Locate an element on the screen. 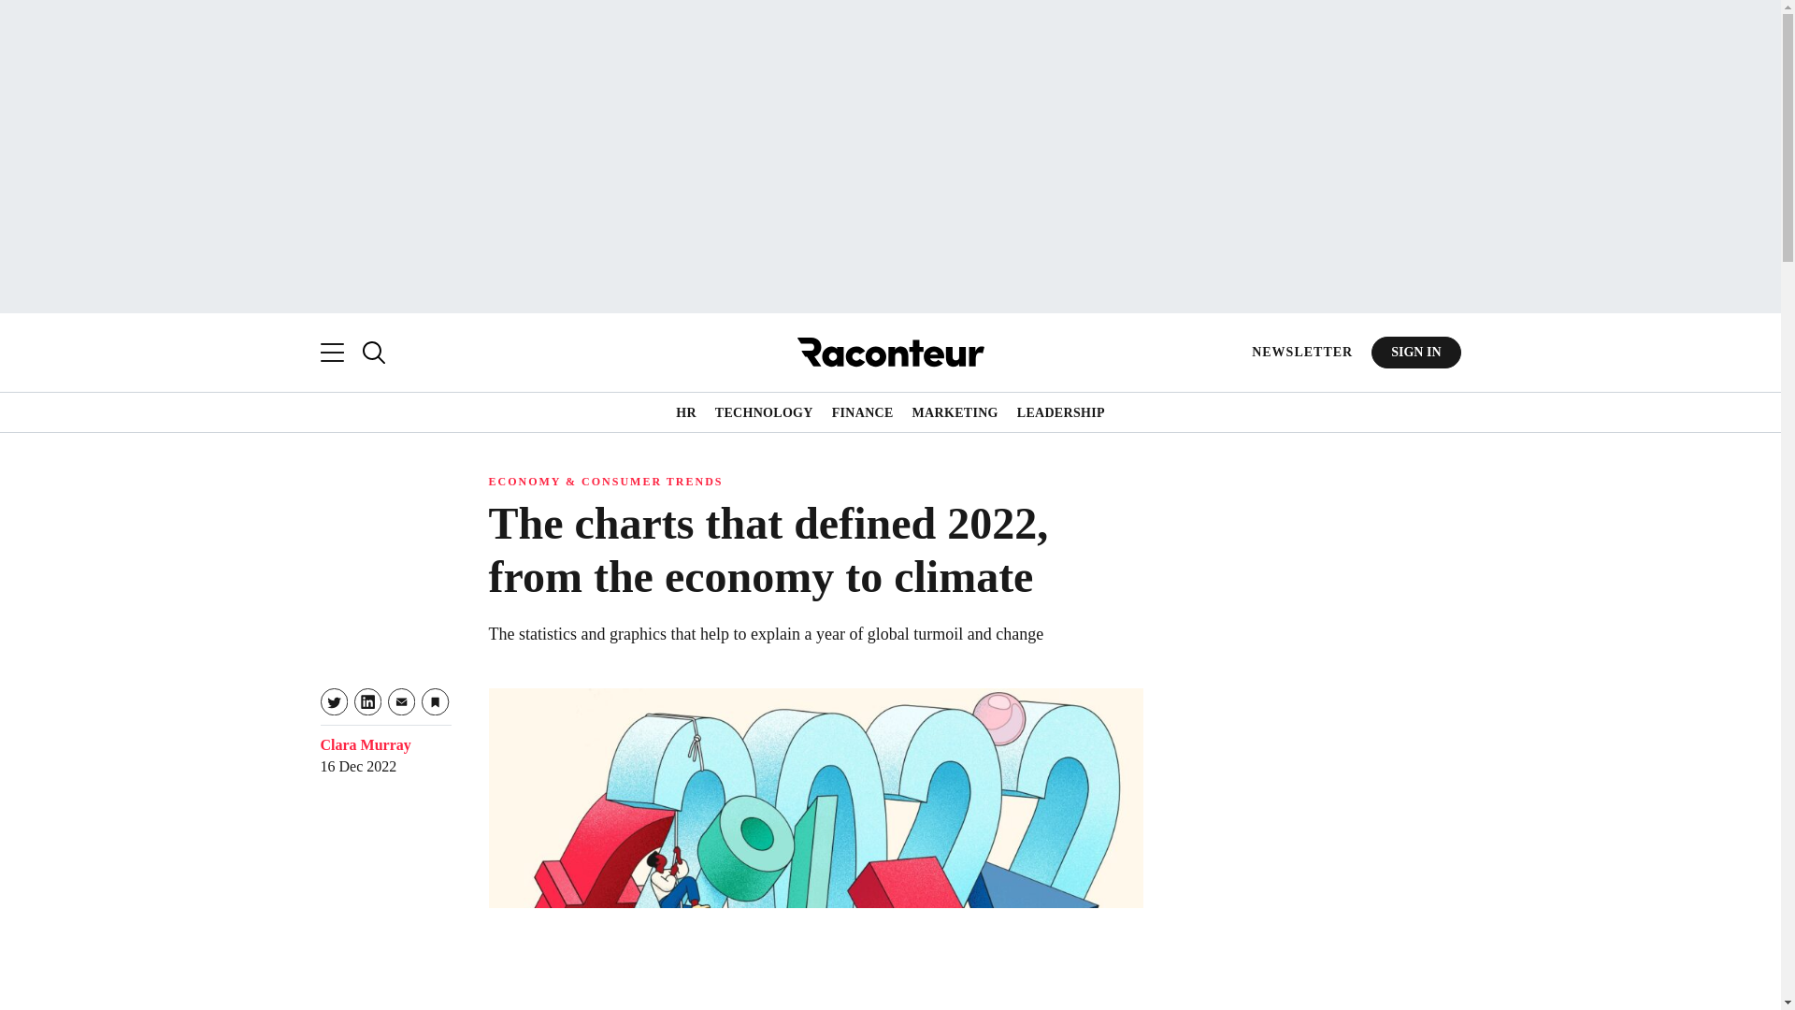 The image size is (1795, 1010). SIGN IN is located at coordinates (1415, 352).